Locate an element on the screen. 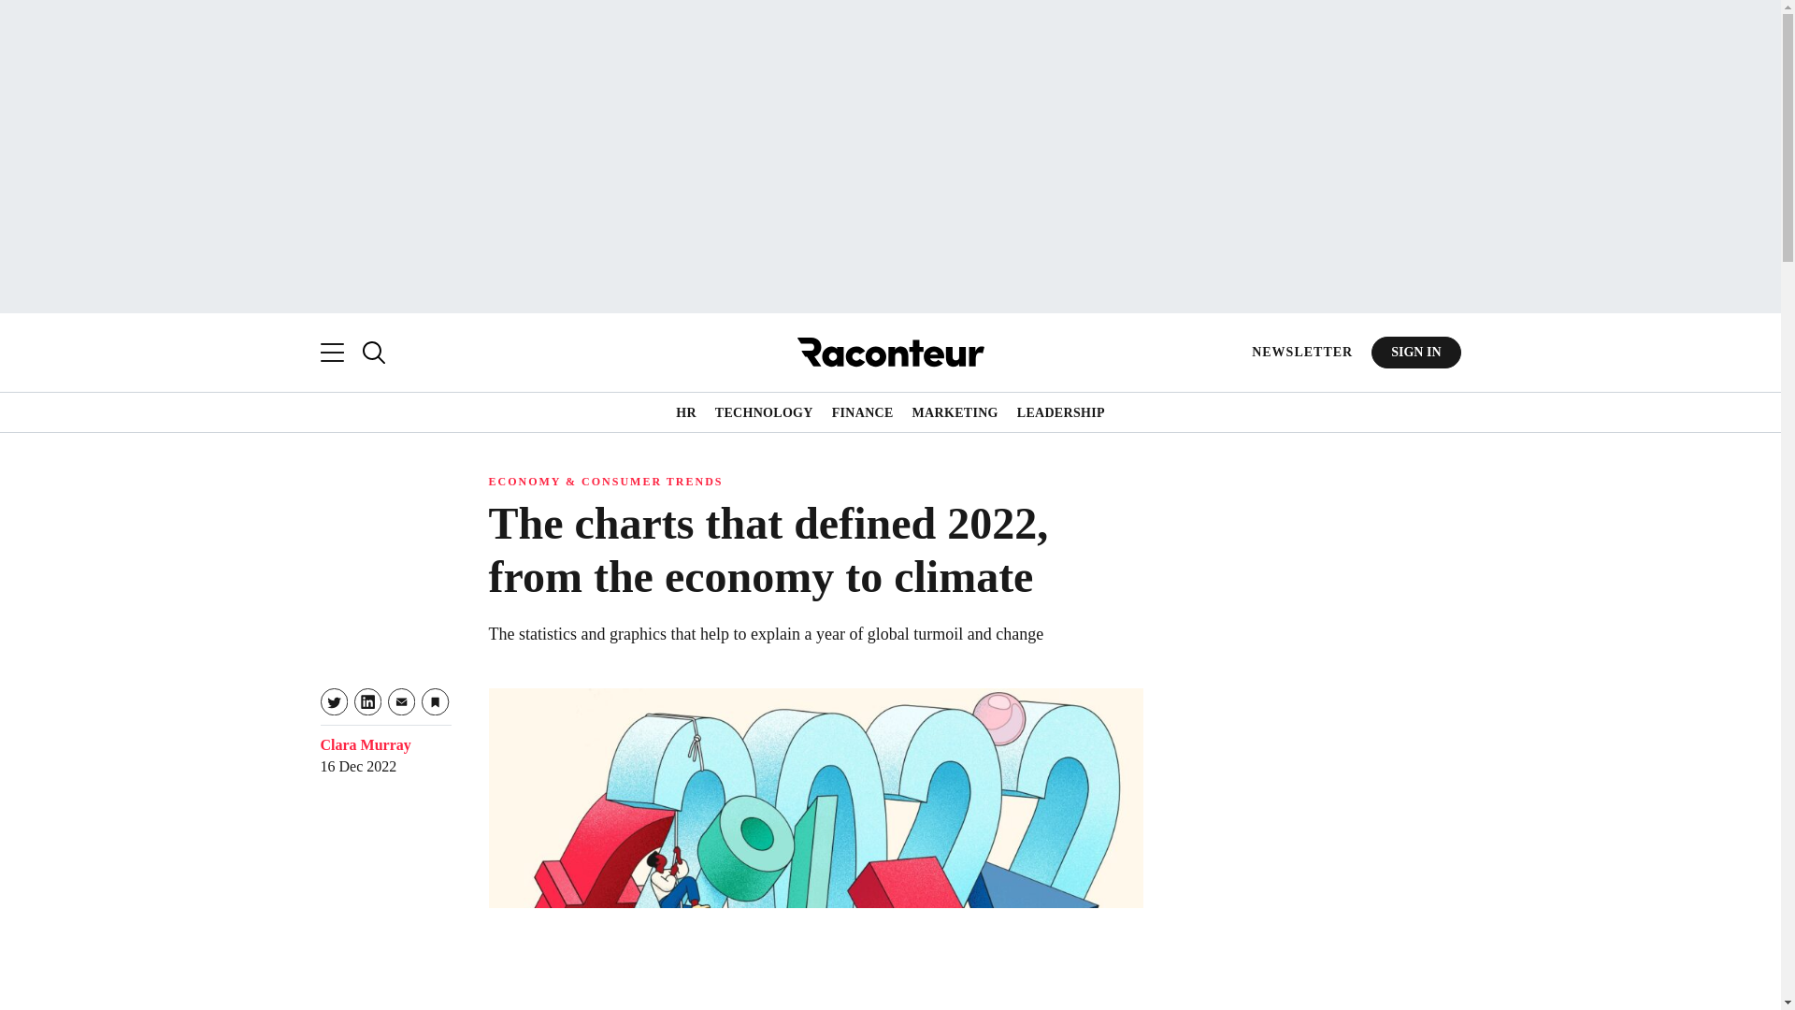 The image size is (1795, 1010). SIGN IN is located at coordinates (1415, 352).